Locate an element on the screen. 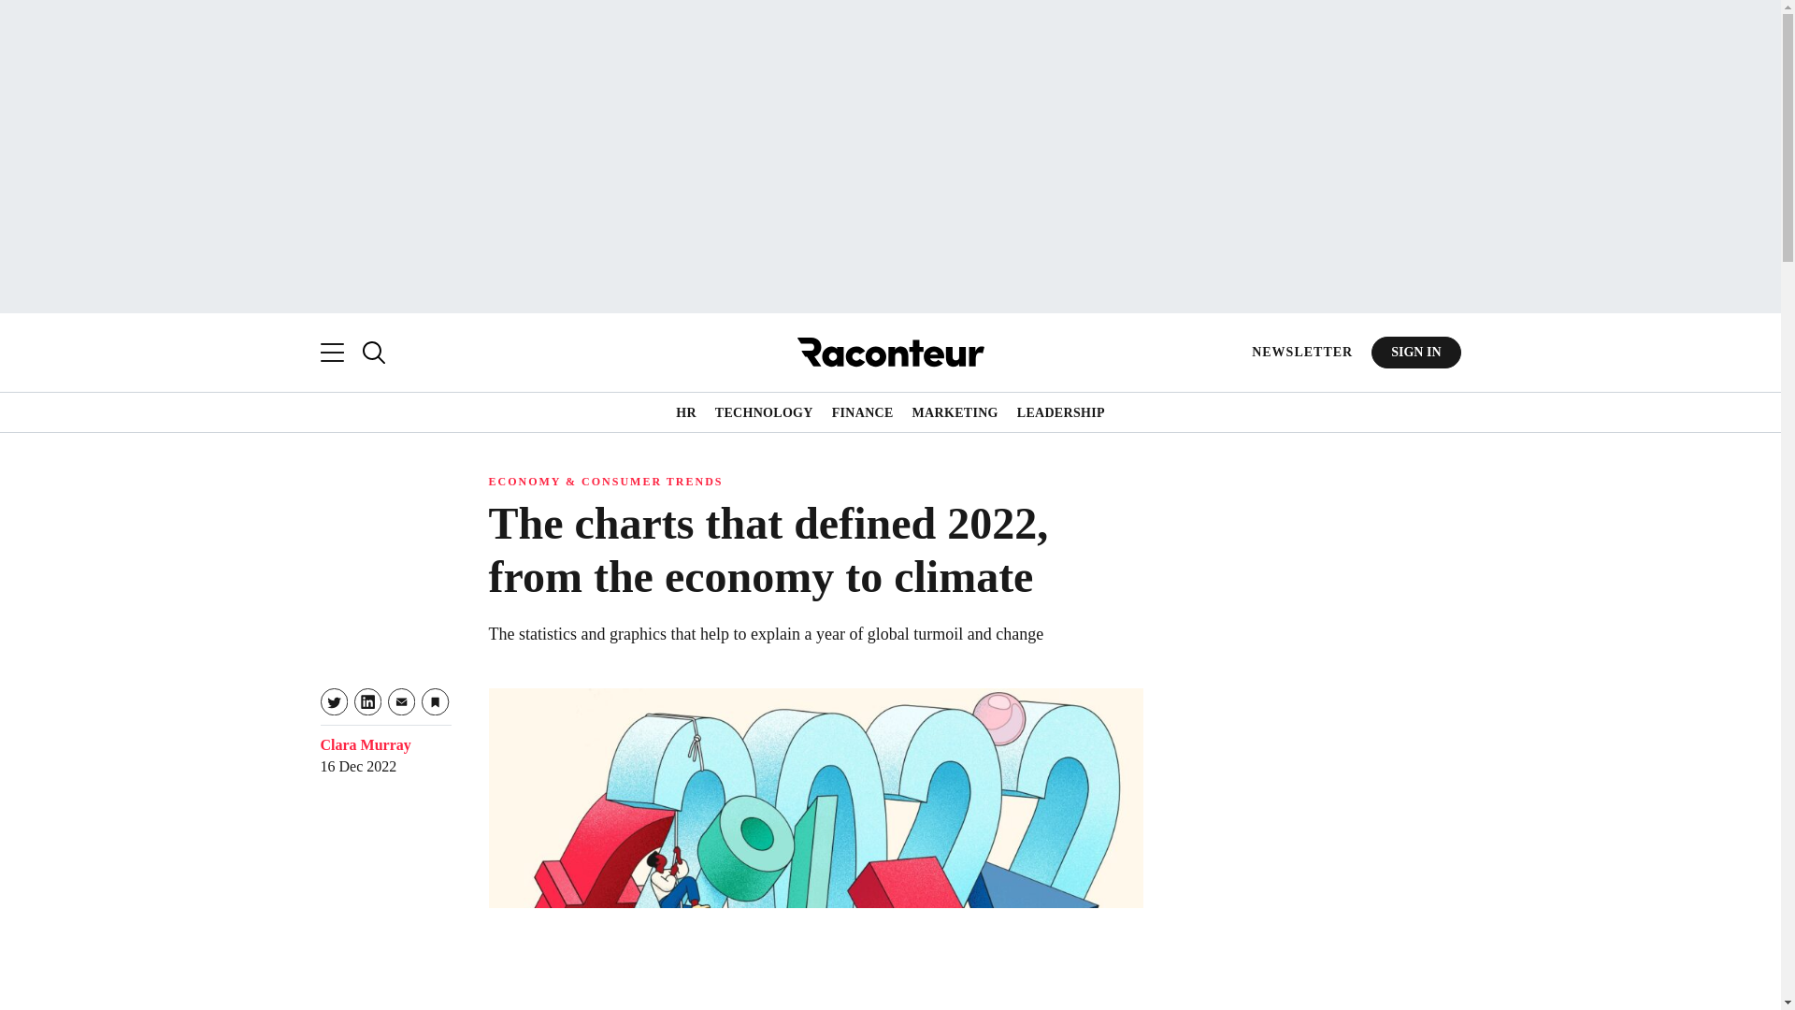 The image size is (1795, 1010). SIGN IN is located at coordinates (1415, 352).